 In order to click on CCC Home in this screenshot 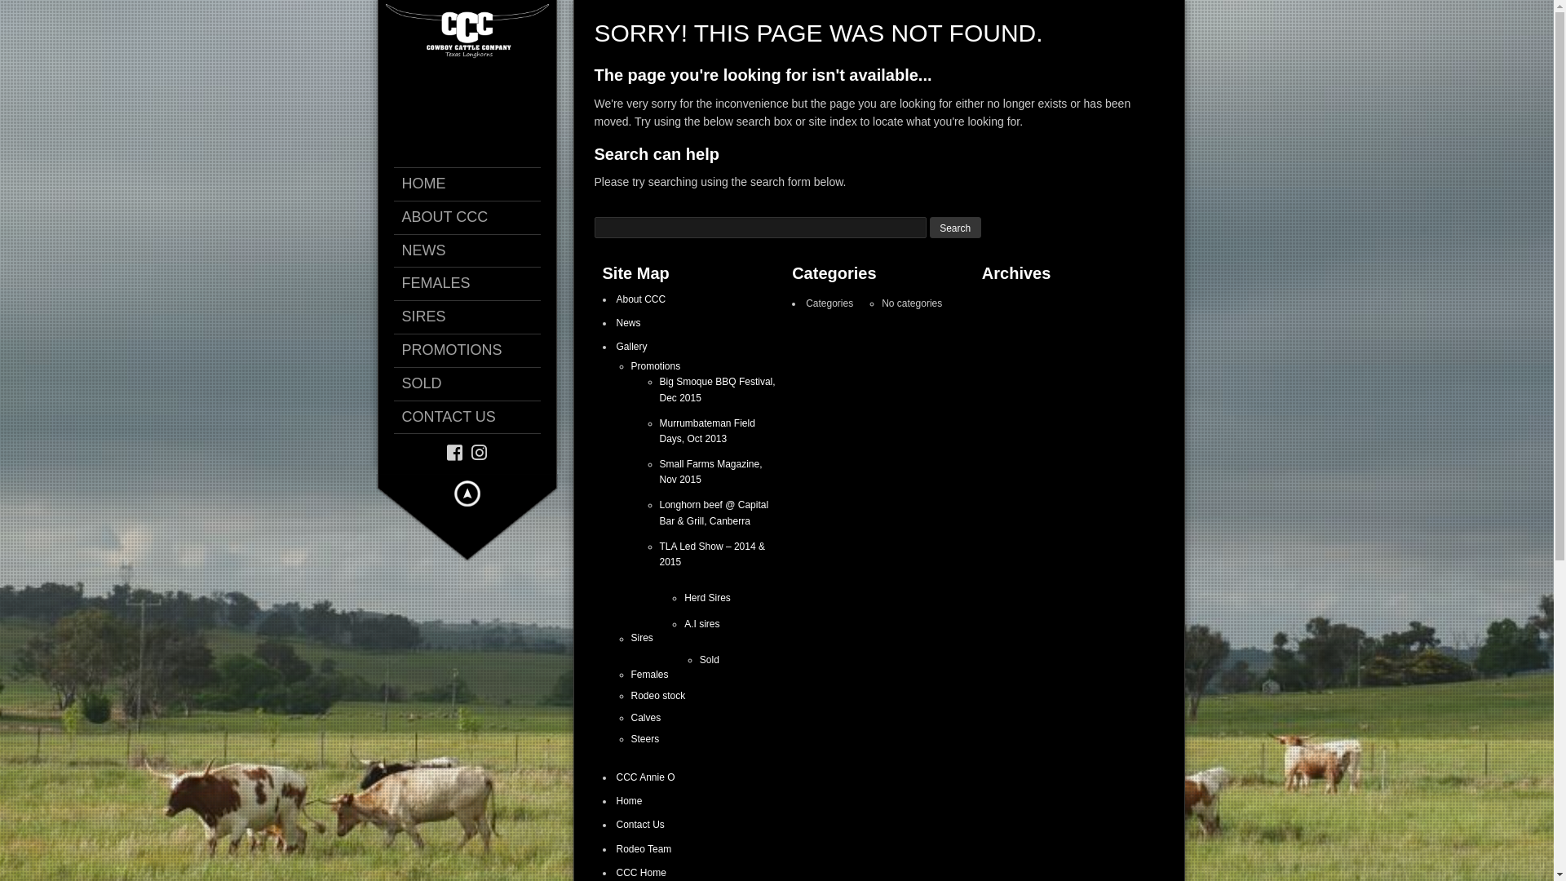, I will do `click(641, 873)`.